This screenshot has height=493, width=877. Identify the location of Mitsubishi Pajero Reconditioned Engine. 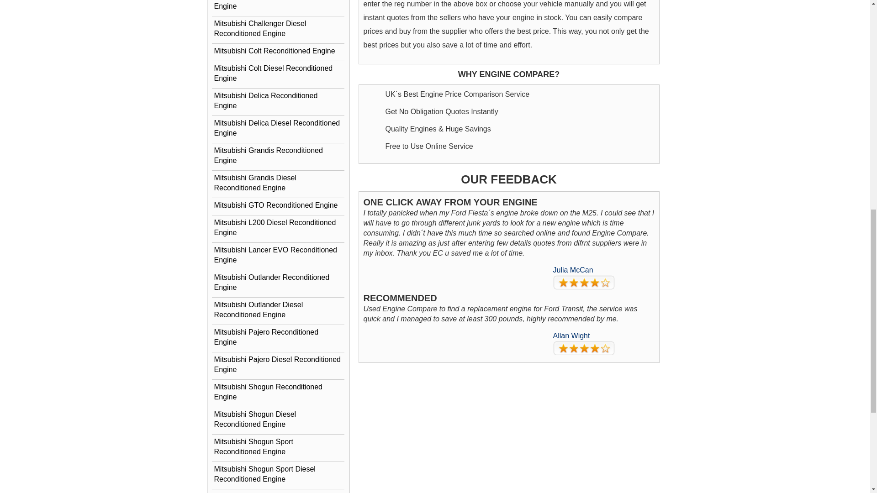
(278, 337).